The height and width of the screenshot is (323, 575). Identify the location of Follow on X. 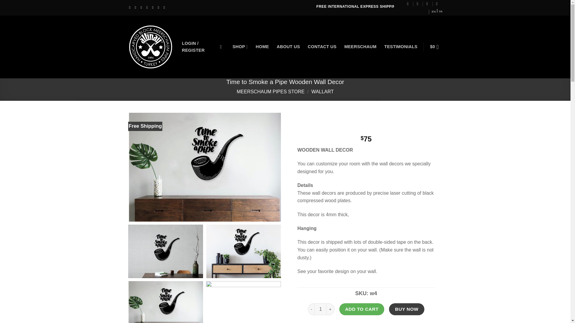
(142, 7).